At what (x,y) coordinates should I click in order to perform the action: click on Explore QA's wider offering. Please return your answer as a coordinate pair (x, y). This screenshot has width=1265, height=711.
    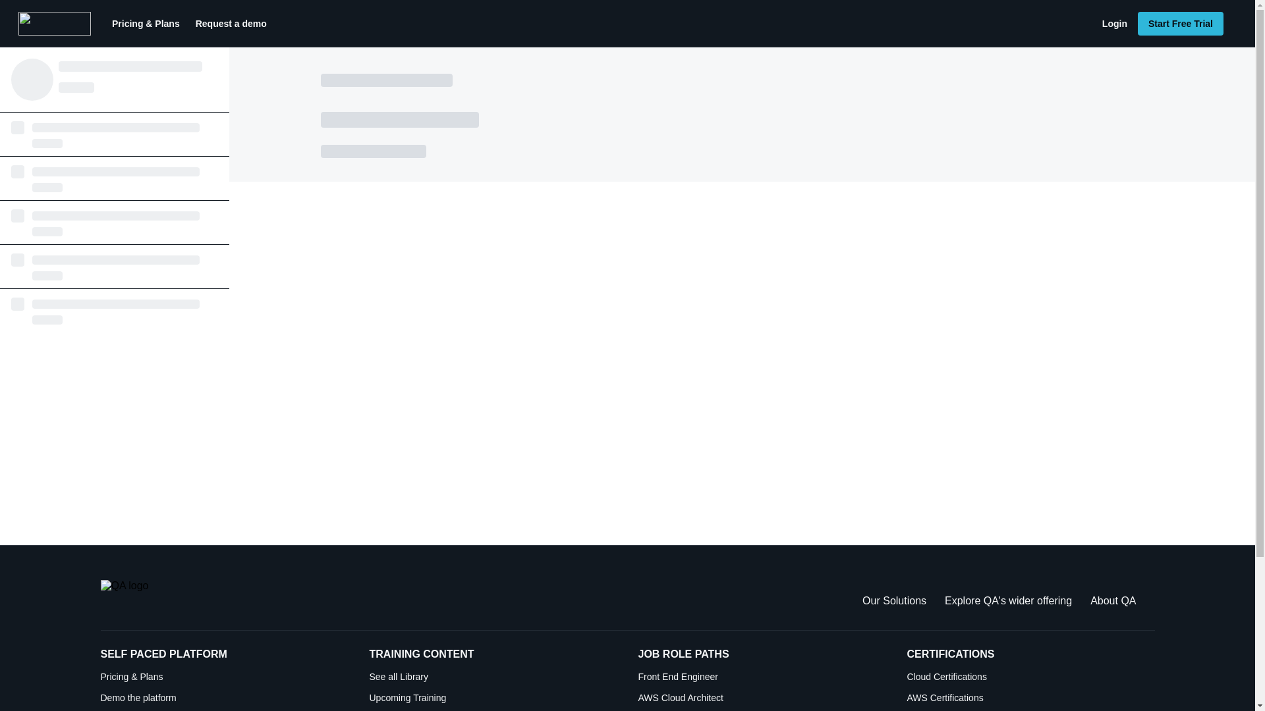
    Looking at the image, I should click on (1008, 600).